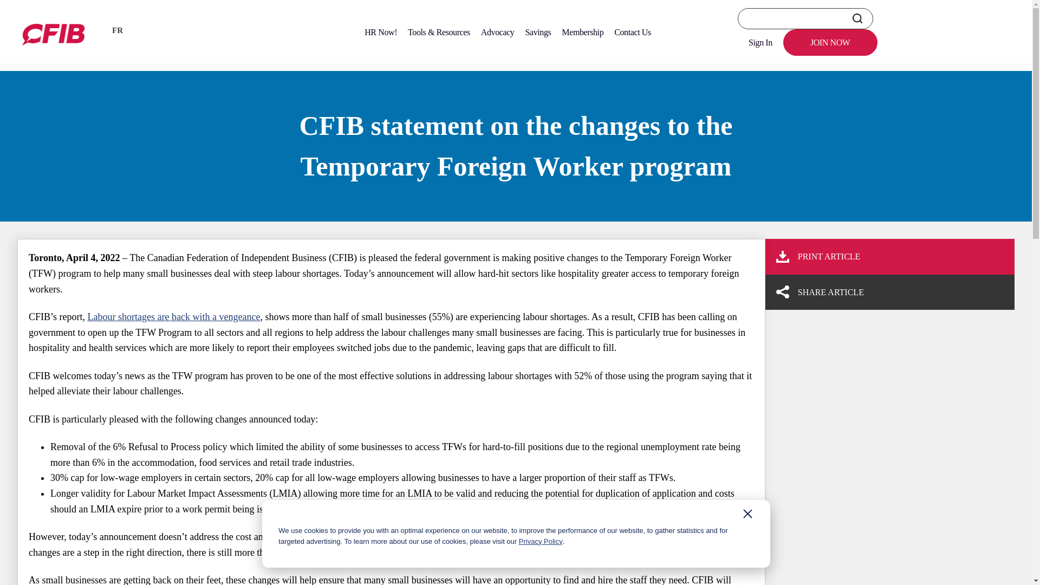  I want to click on Contact Us, so click(632, 32).